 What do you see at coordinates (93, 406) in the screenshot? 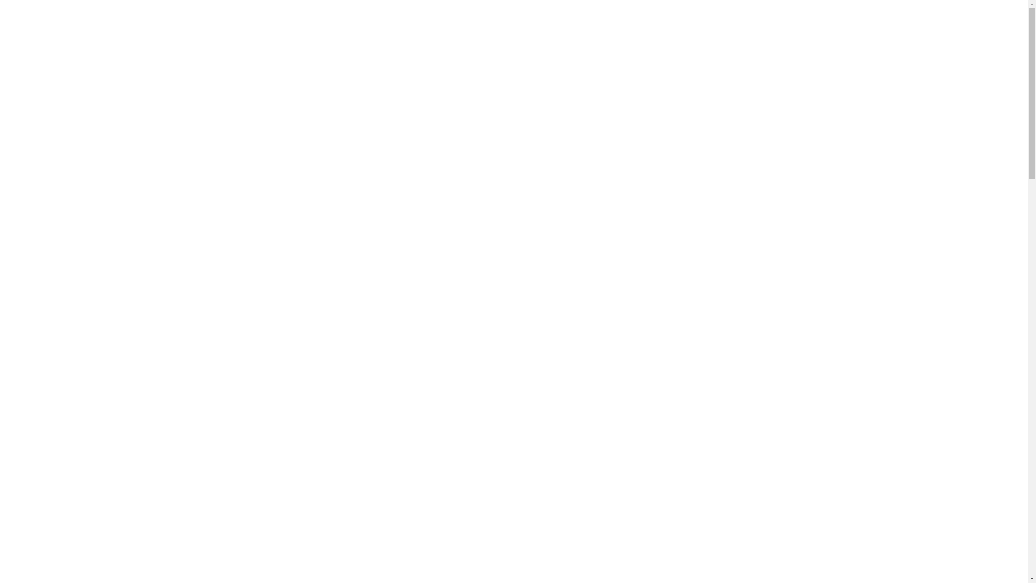
I see `Deceased Etates & Administration` at bounding box center [93, 406].